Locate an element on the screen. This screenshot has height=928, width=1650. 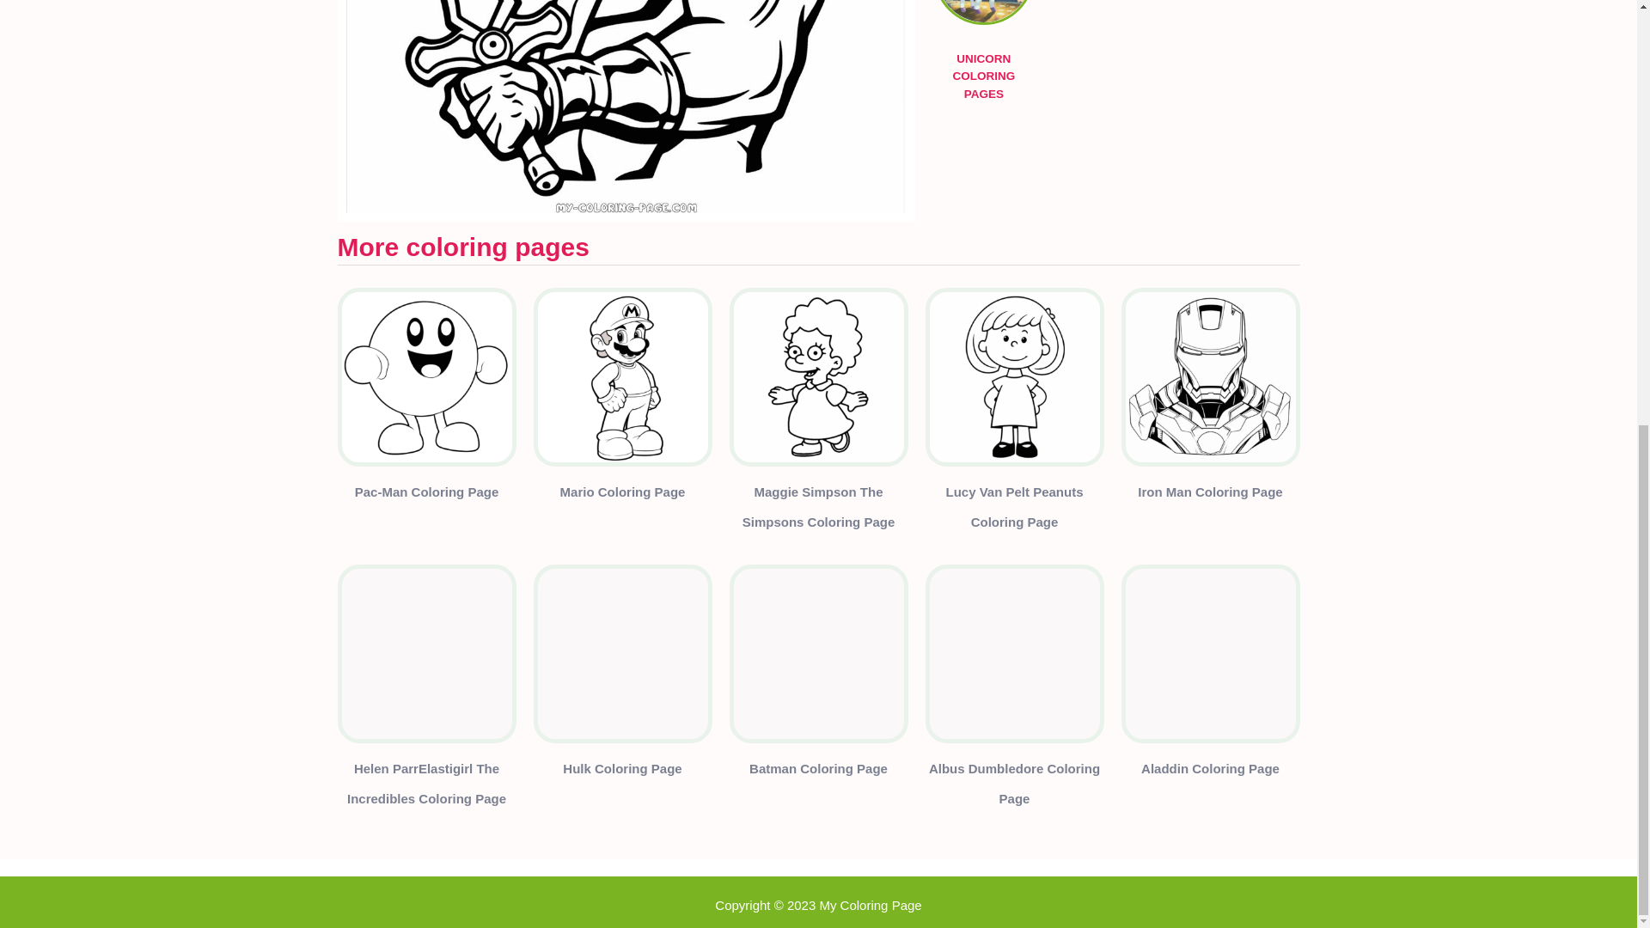
Helen ParrElastigirl The Incredibles Coloring Page is located at coordinates (425, 786).